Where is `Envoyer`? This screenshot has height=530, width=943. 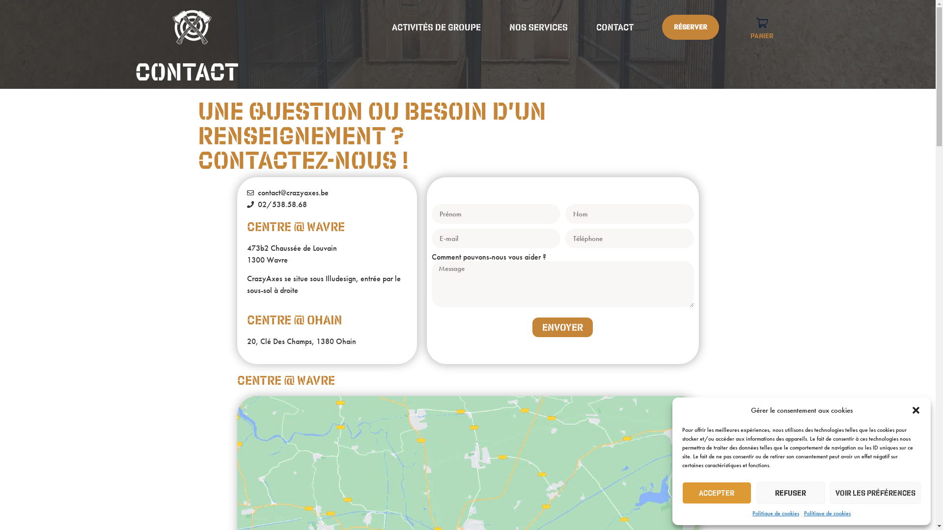 Envoyer is located at coordinates (563, 327).